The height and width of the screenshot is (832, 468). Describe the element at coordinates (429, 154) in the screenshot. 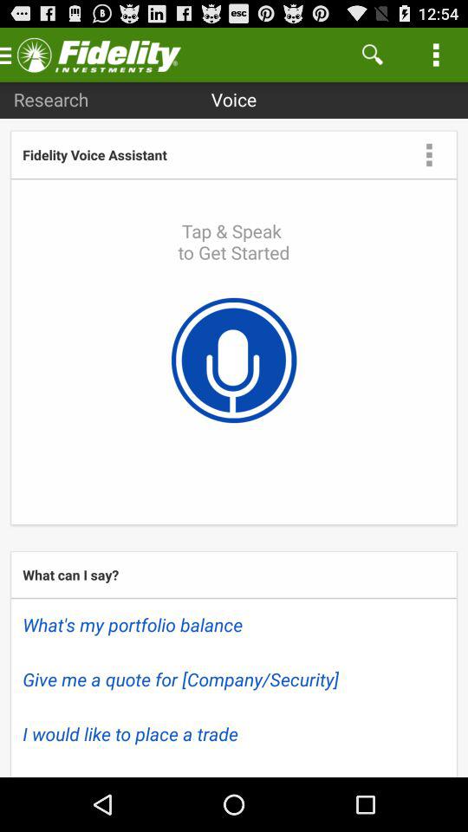

I see `open drop down menu` at that location.